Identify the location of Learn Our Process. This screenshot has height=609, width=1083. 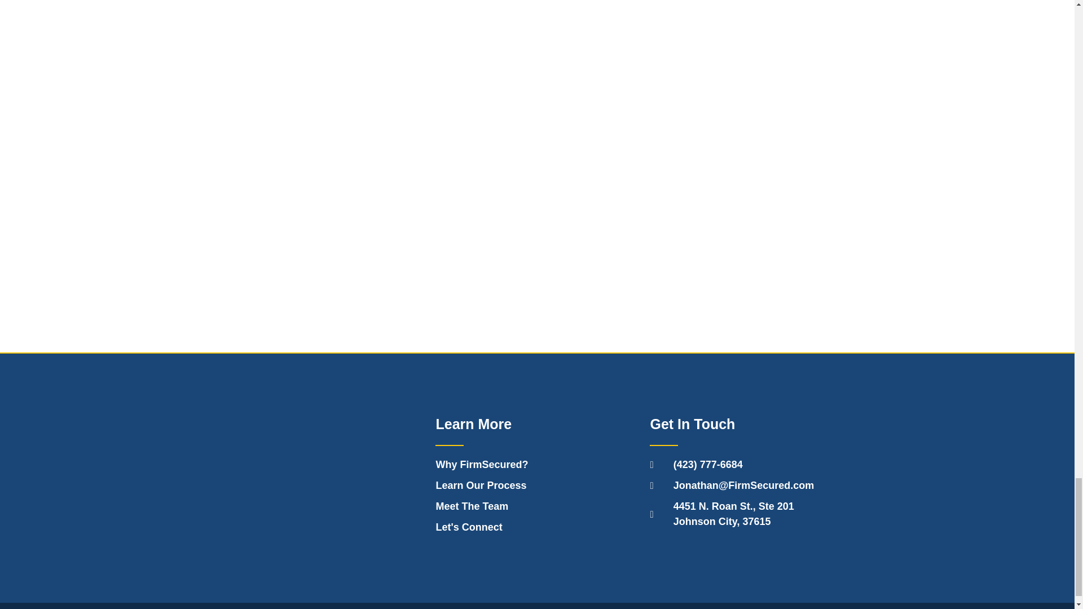
(537, 465).